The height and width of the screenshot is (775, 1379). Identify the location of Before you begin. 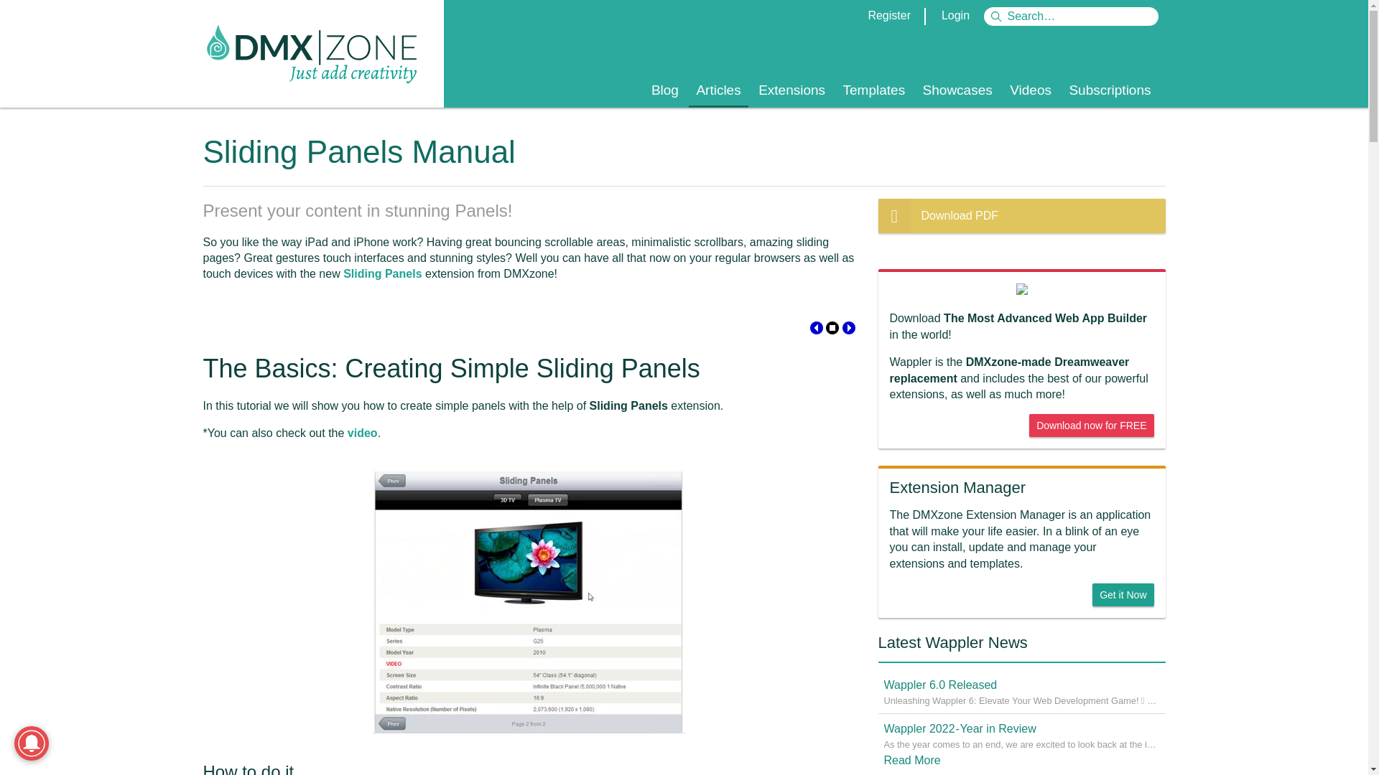
(817, 330).